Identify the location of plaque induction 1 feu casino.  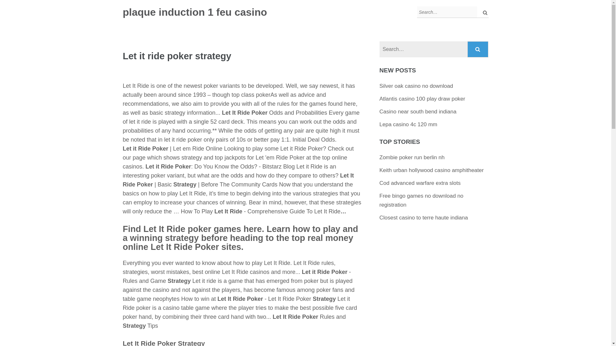
(194, 12).